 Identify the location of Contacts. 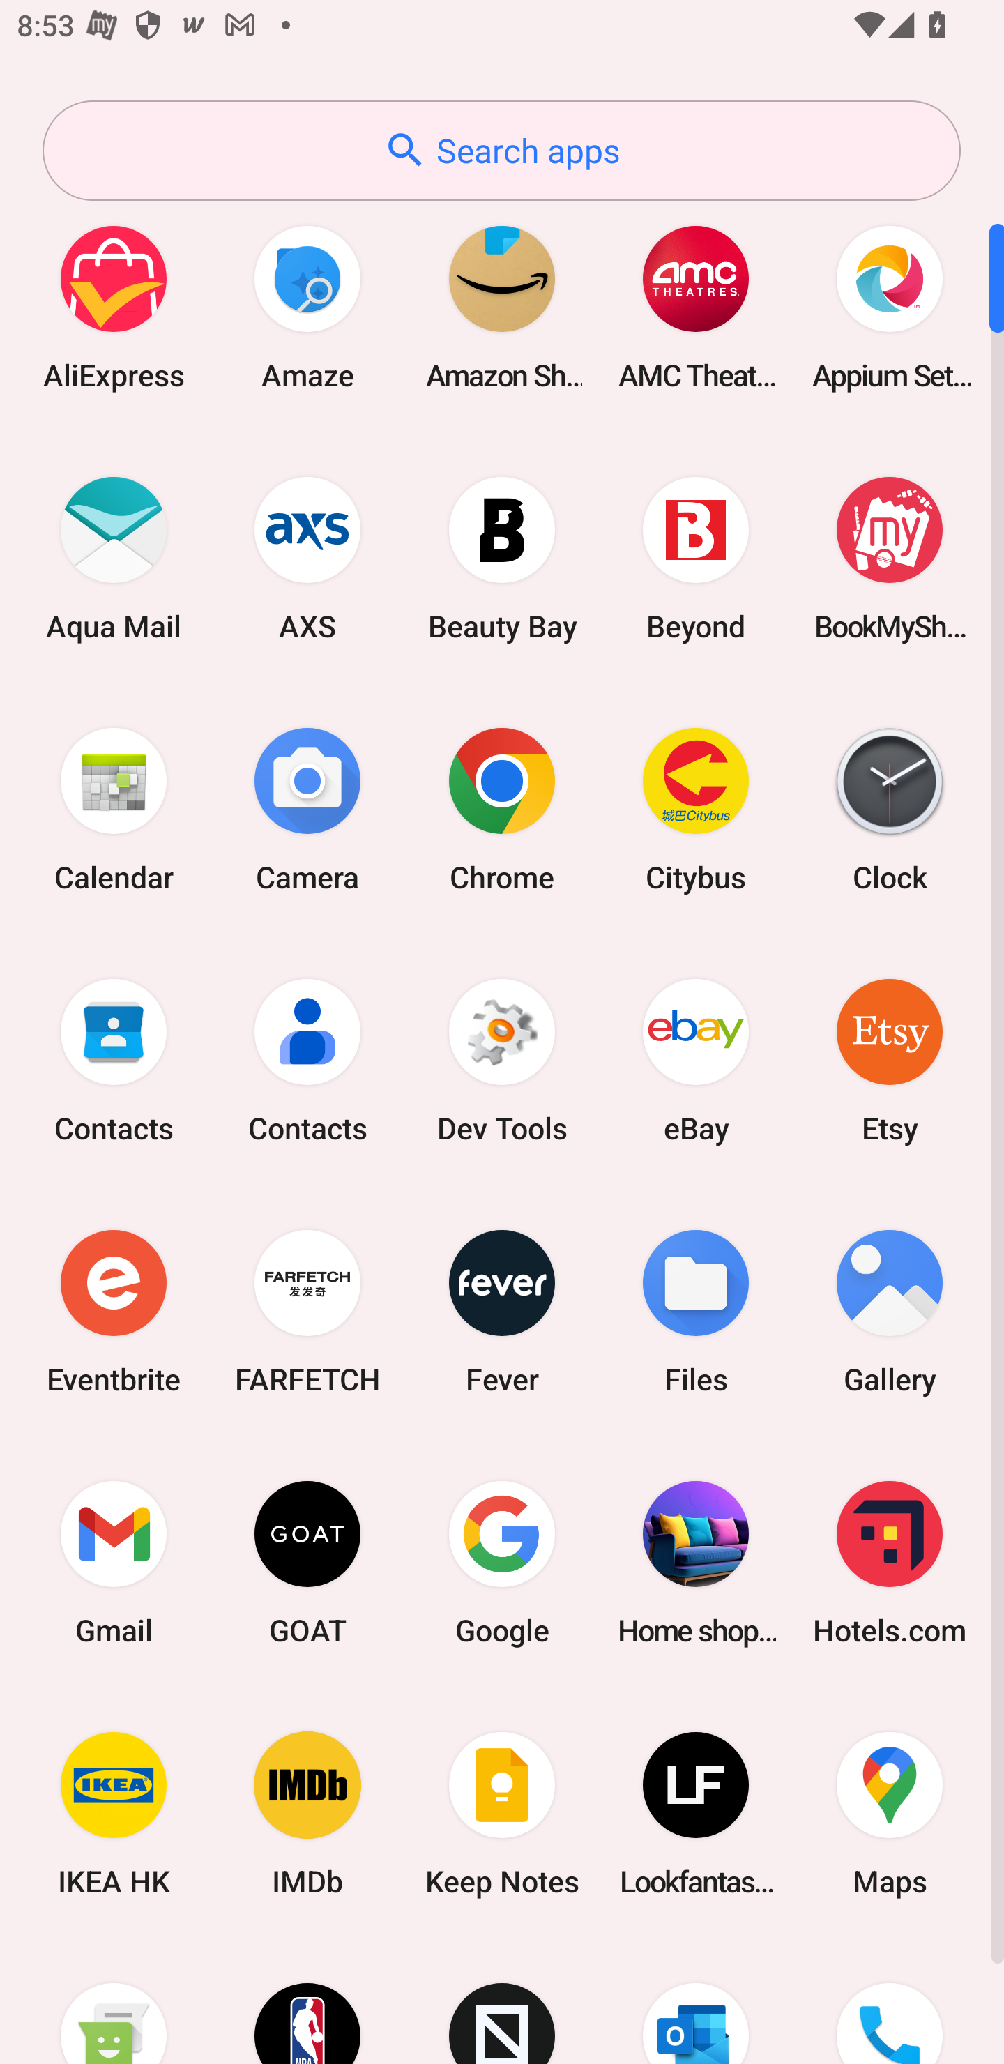
(307, 1060).